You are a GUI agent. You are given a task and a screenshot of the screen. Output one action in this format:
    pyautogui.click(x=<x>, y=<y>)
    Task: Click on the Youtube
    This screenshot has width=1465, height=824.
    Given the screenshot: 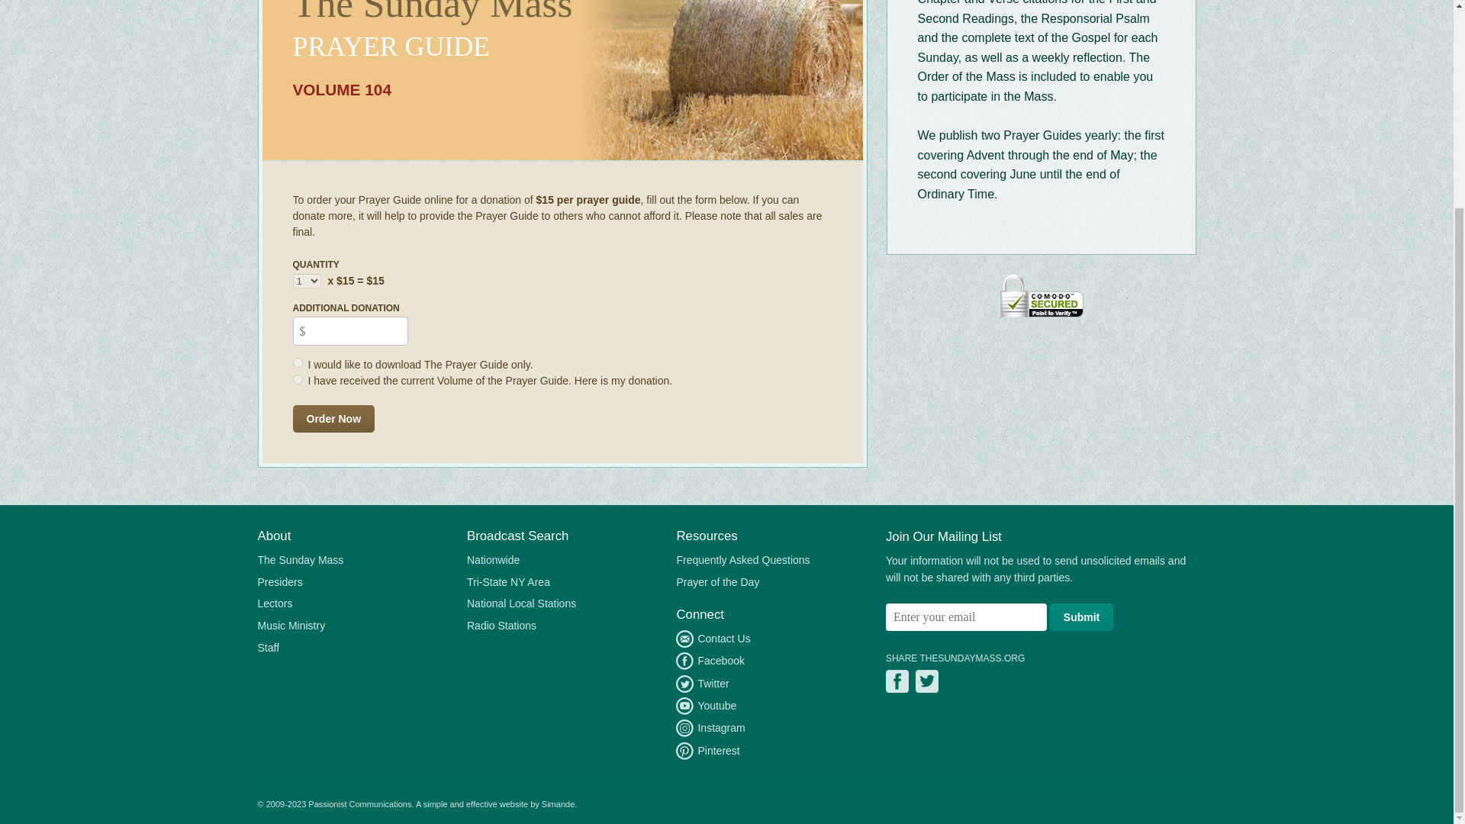 What is the action you would take?
    pyautogui.click(x=706, y=706)
    